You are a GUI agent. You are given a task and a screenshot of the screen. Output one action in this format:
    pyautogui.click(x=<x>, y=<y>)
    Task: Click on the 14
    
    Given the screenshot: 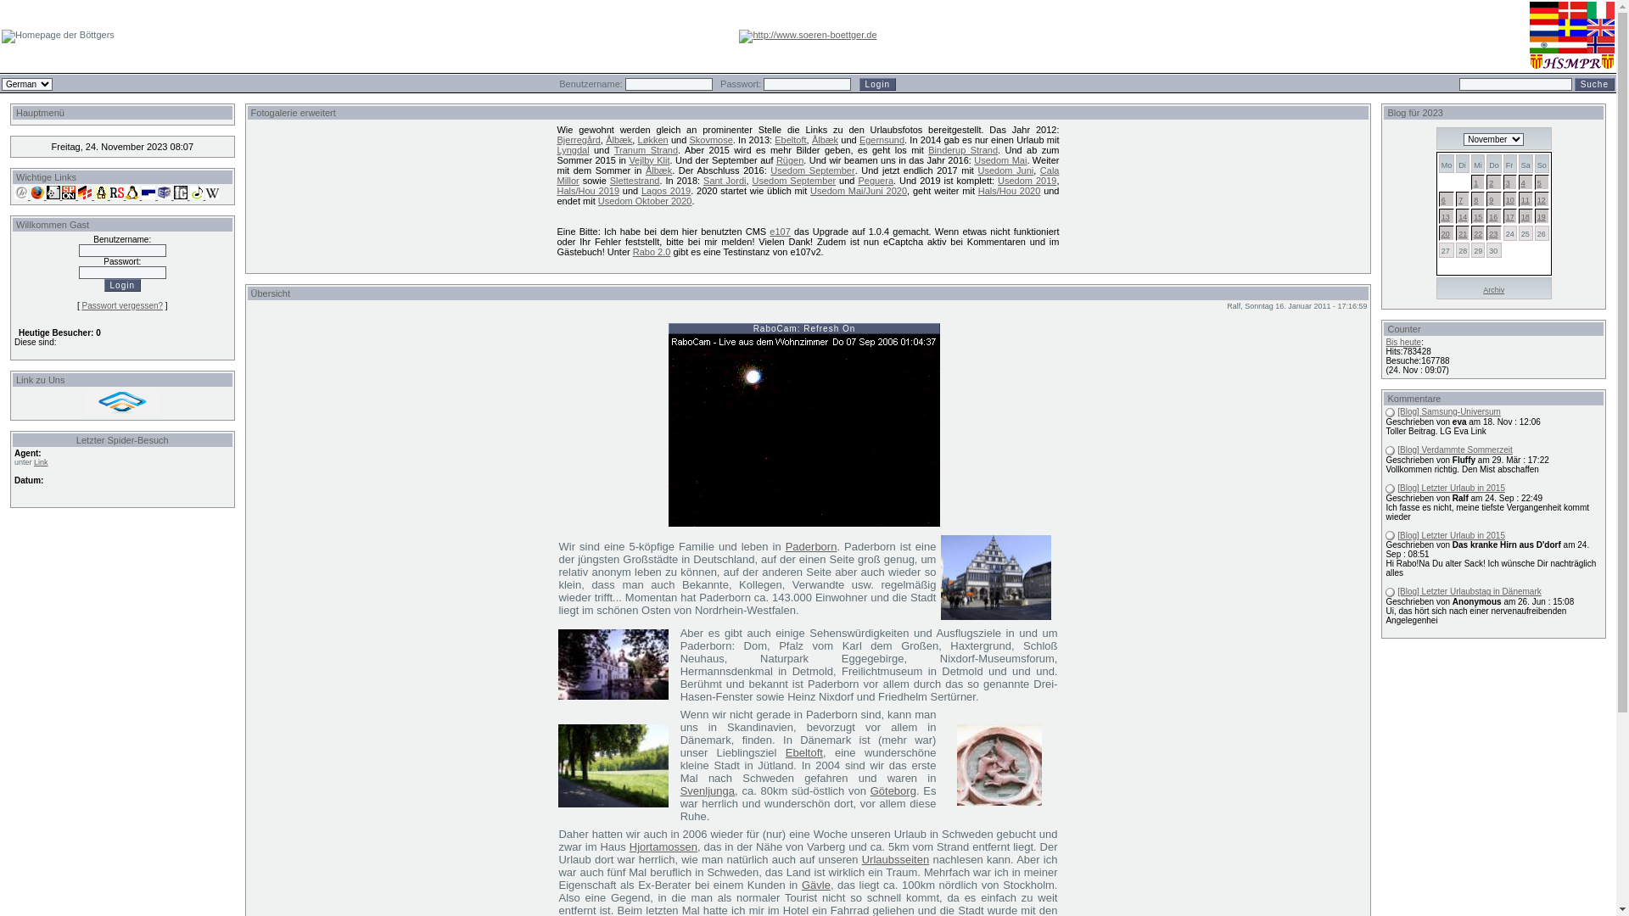 What is the action you would take?
    pyautogui.click(x=1463, y=217)
    